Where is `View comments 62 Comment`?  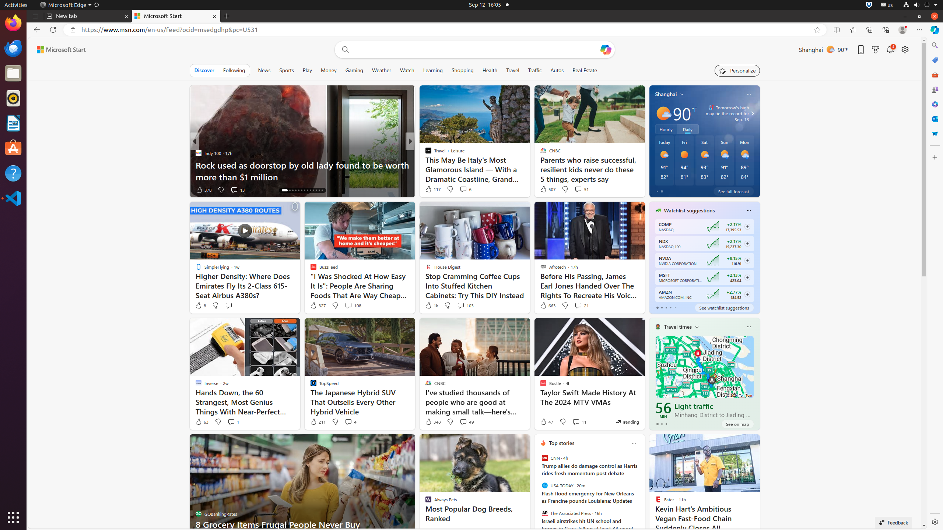
View comments 62 Comment is located at coordinates (461, 190).